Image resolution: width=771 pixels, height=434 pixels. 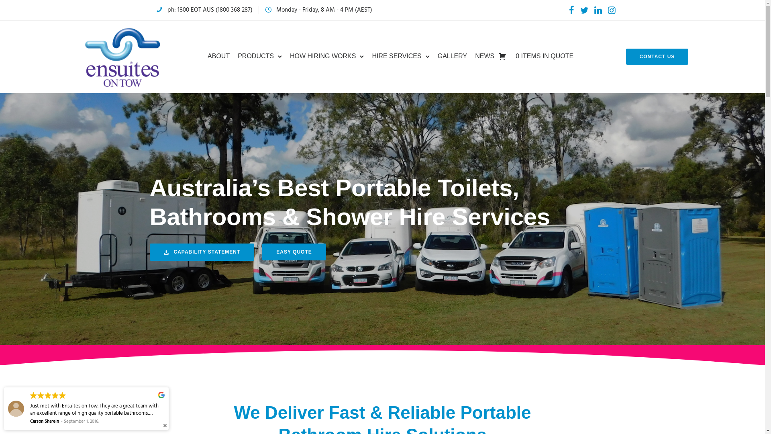 What do you see at coordinates (202, 252) in the screenshot?
I see `CAPABILITY STATEMENT` at bounding box center [202, 252].